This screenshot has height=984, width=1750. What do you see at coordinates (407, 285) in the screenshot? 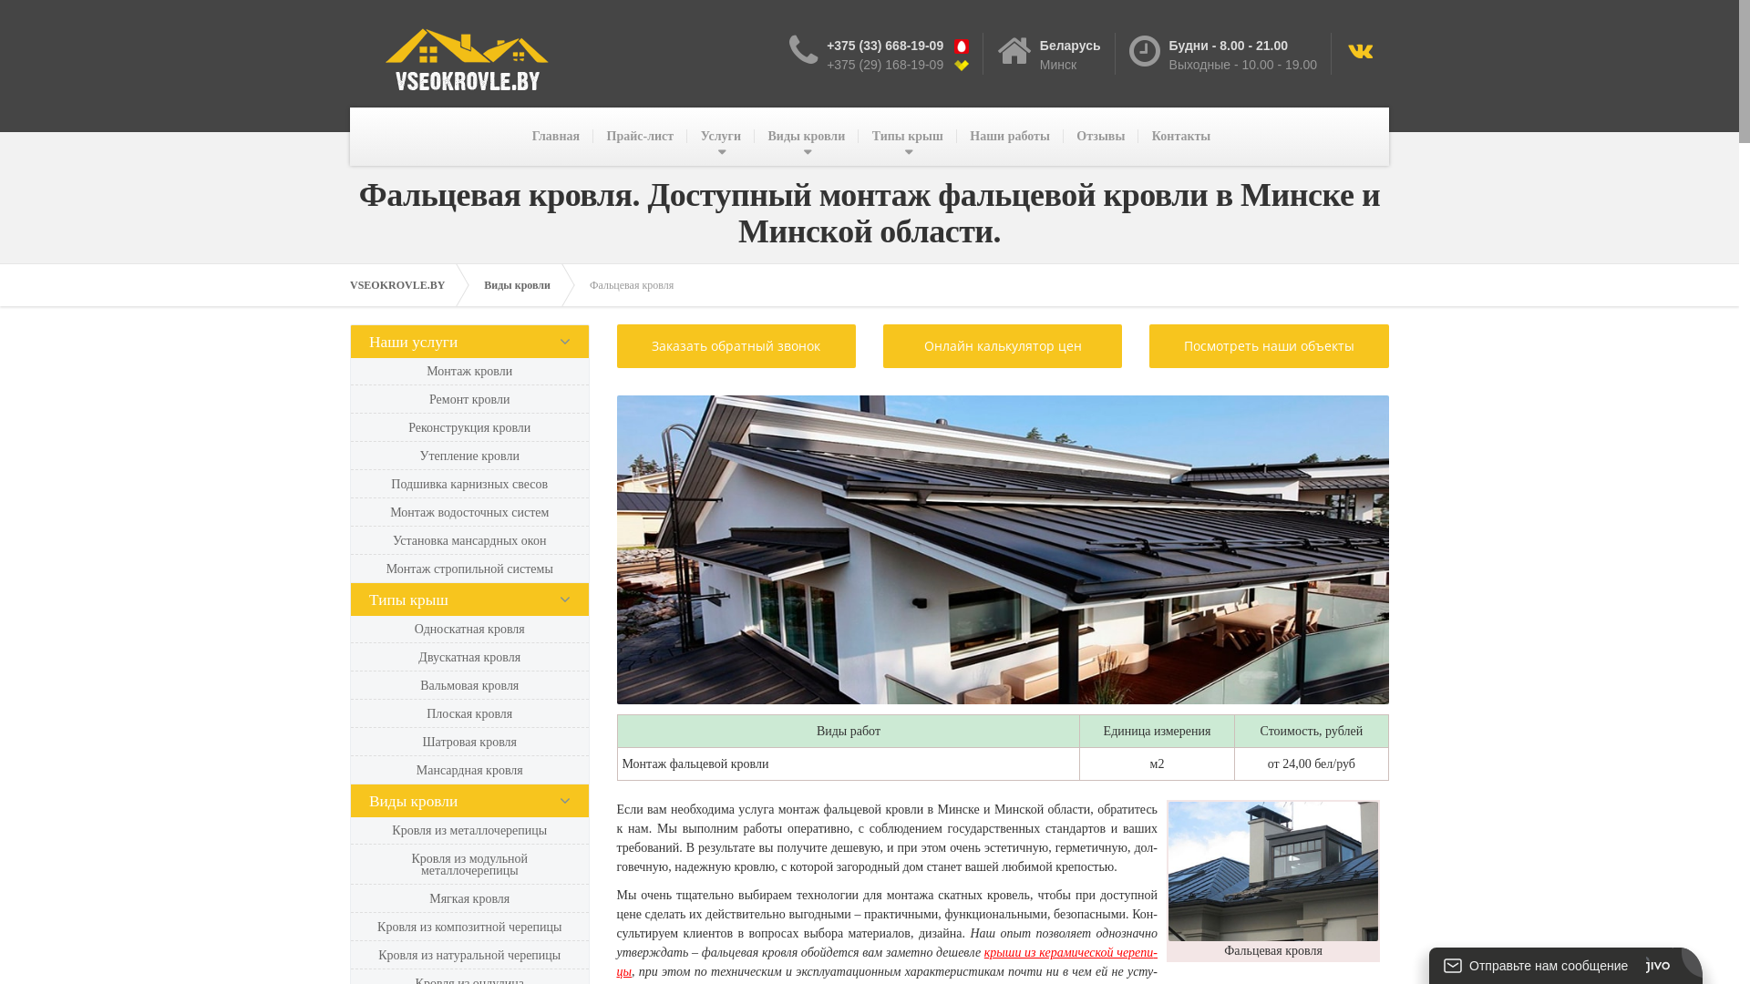
I see `VSEOKROVLE.BY` at bounding box center [407, 285].